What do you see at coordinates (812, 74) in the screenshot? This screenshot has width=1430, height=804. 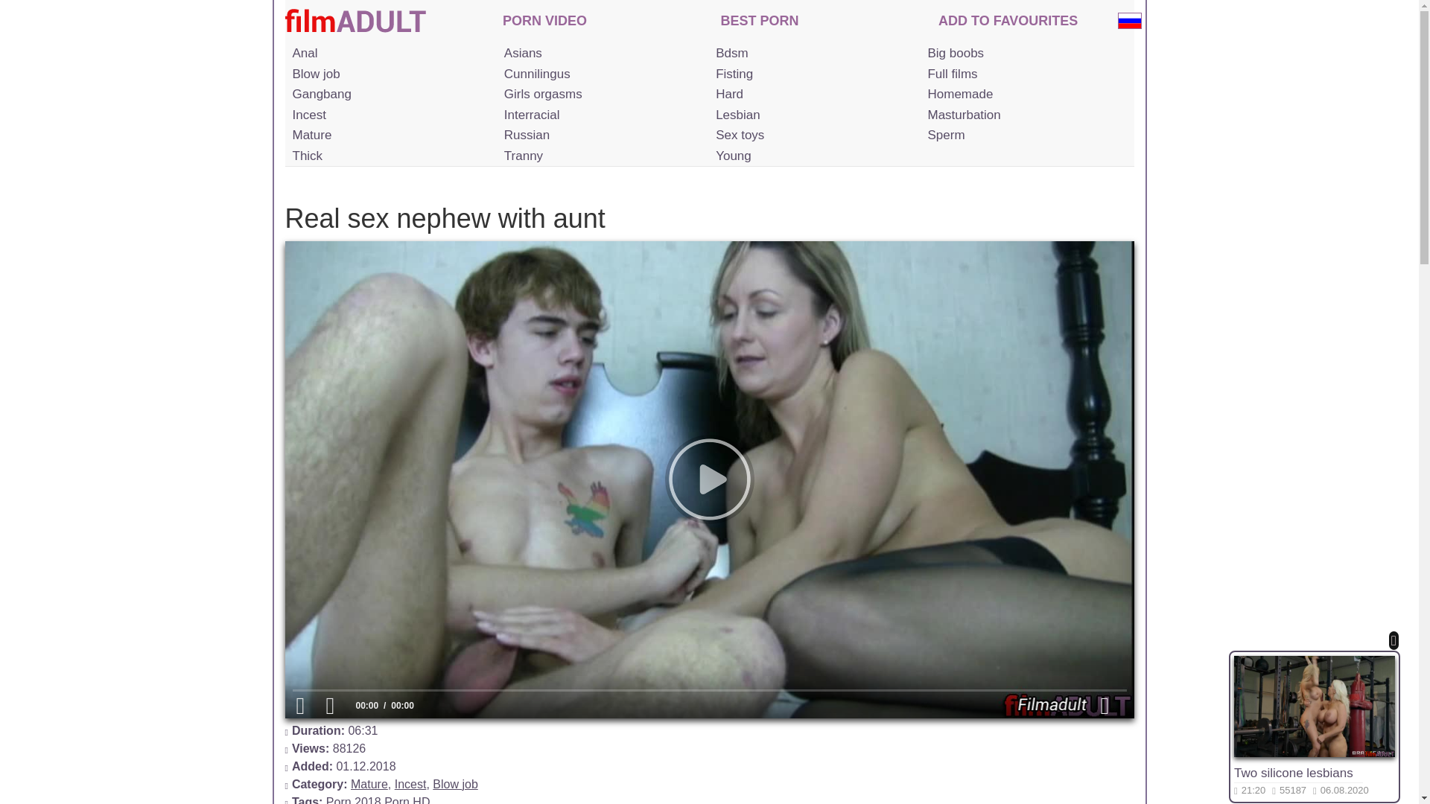 I see `Fisting porn` at bounding box center [812, 74].